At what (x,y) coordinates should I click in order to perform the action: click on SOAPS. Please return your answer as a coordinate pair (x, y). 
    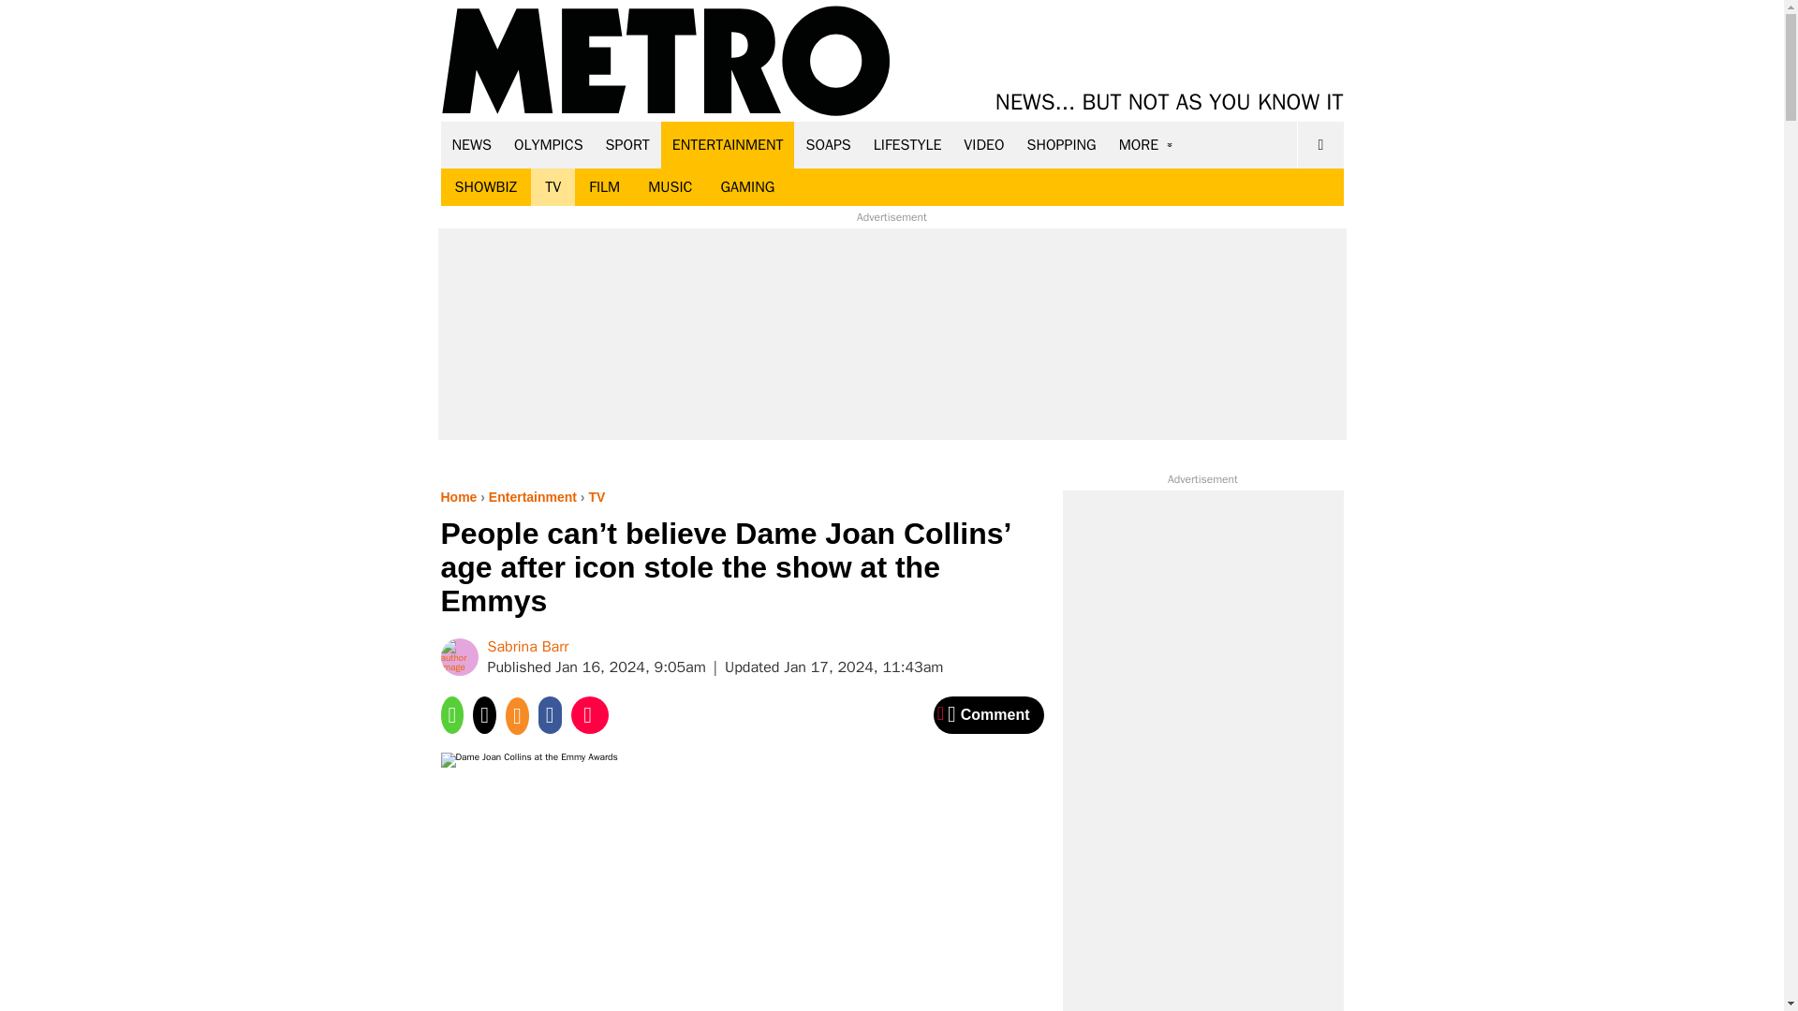
    Looking at the image, I should click on (828, 144).